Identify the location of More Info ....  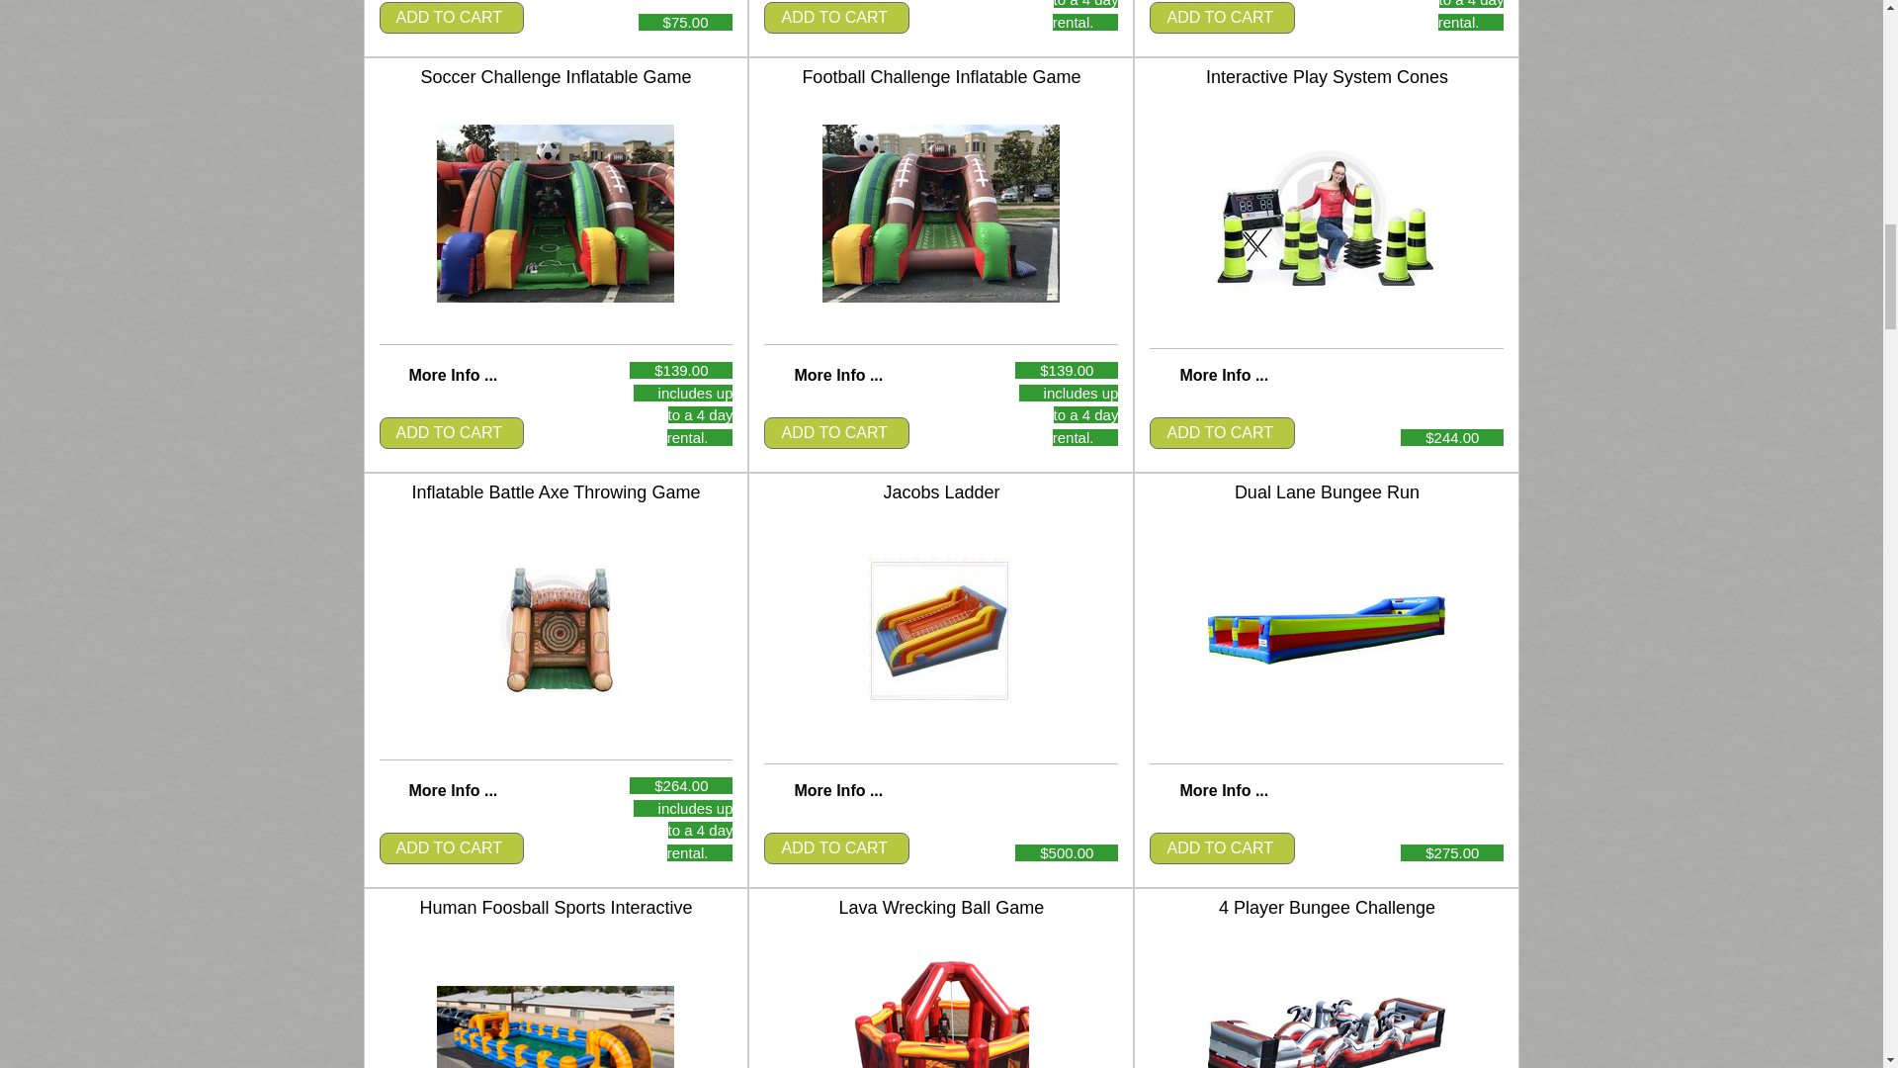
(837, 789).